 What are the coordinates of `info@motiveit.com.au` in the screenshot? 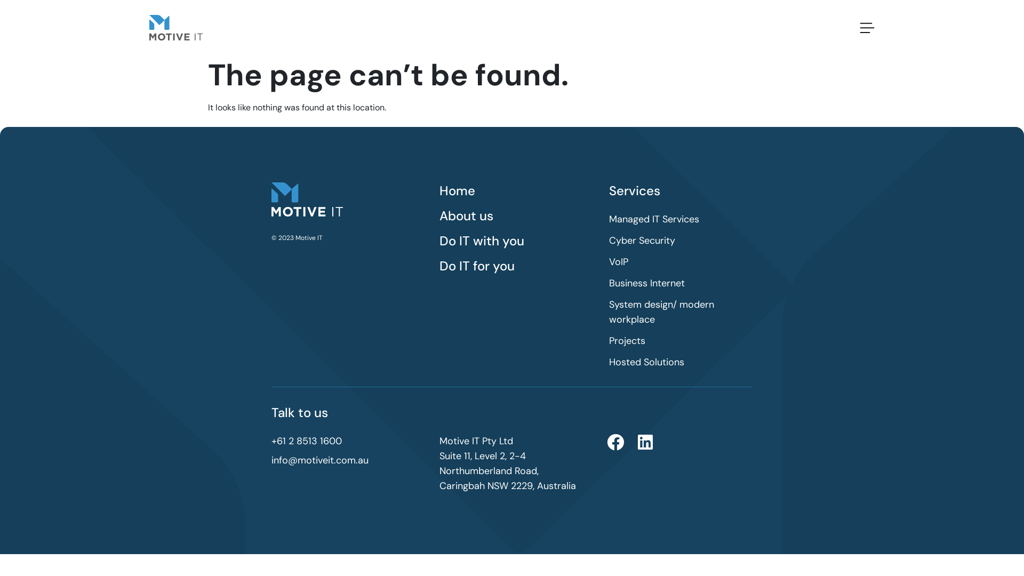 It's located at (350, 460).